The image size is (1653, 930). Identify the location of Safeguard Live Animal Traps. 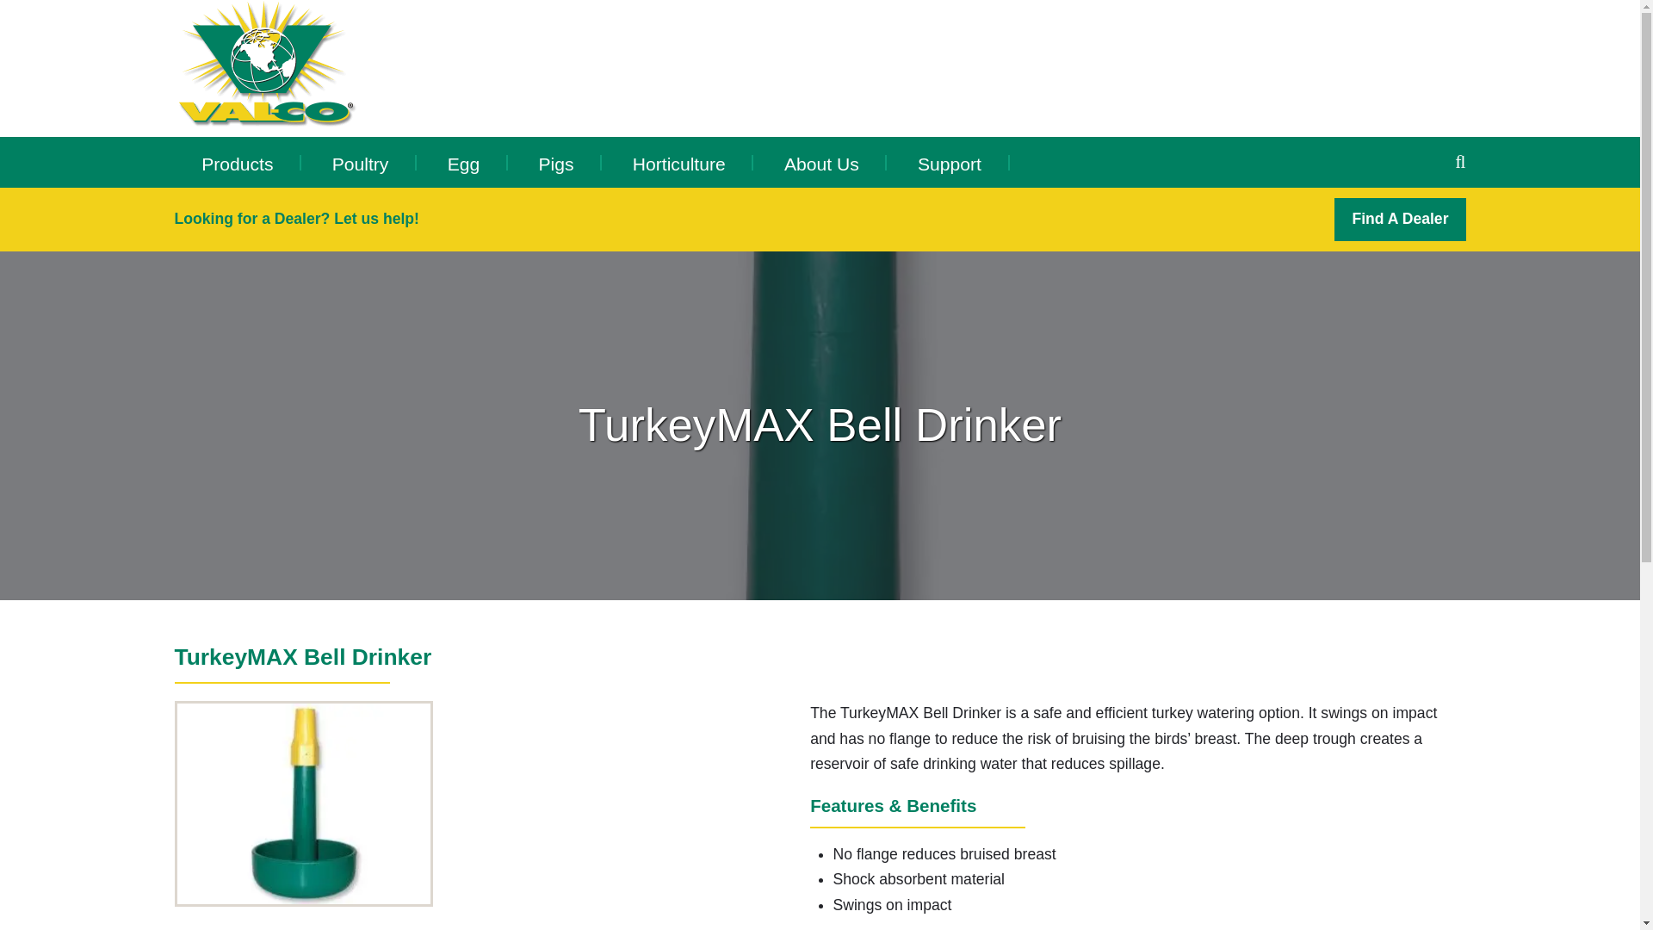
(260, 206).